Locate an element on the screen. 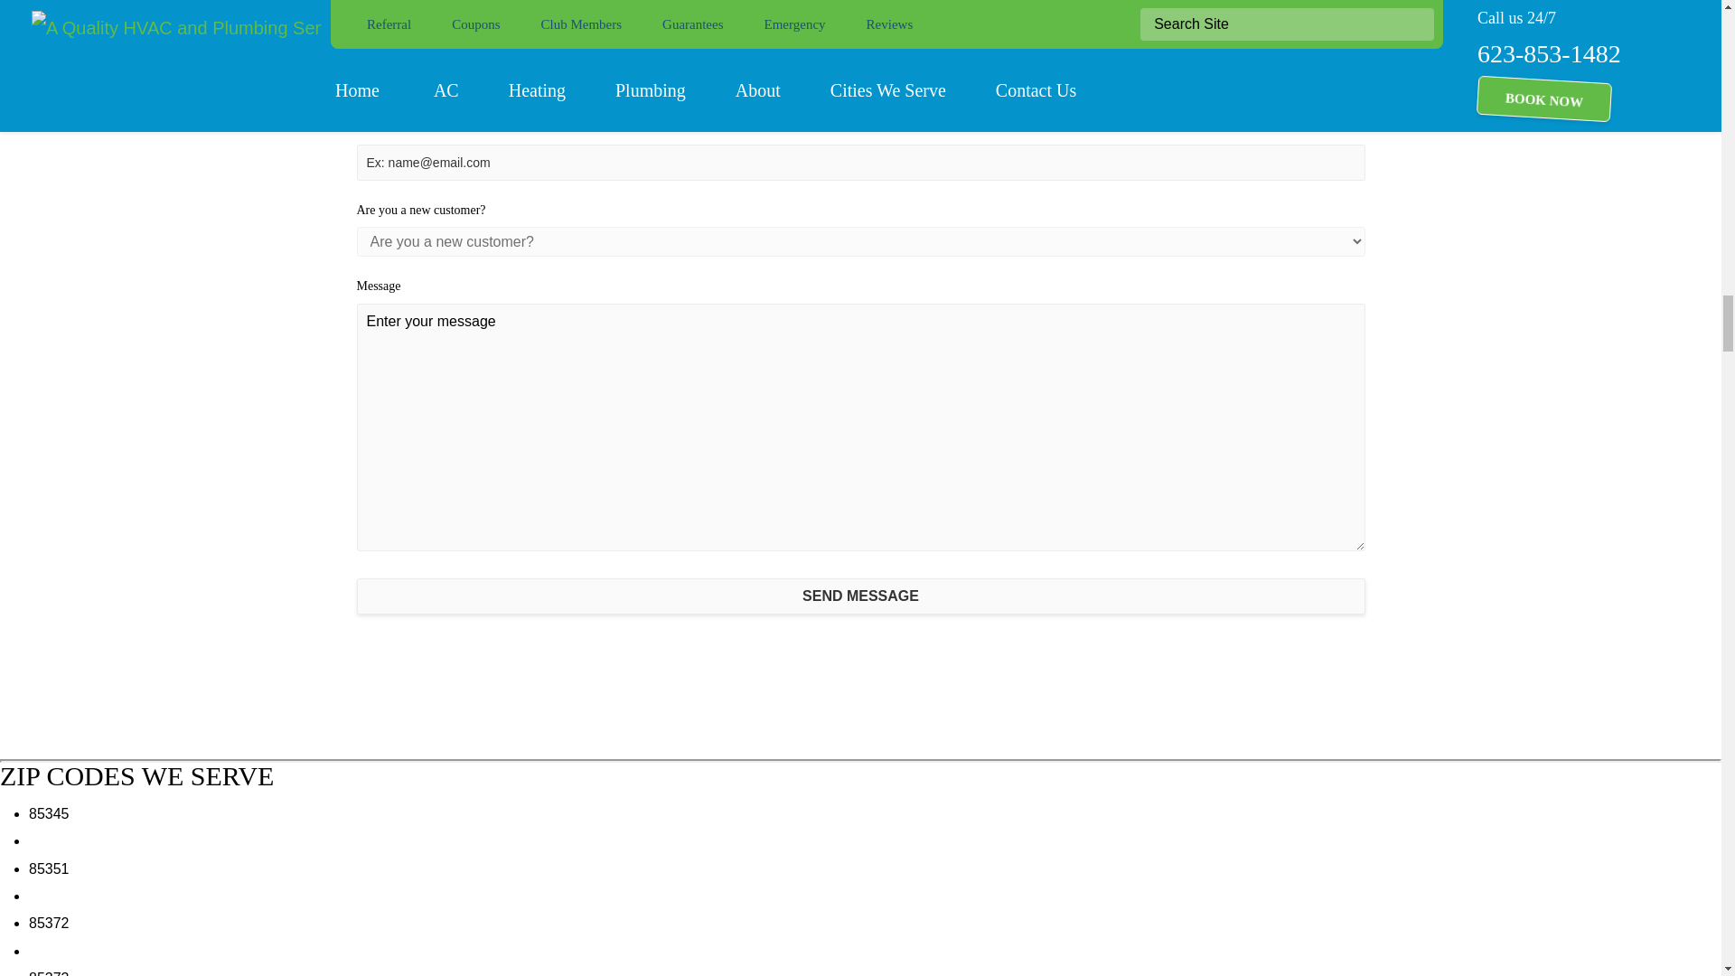  Send Message is located at coordinates (859, 596).